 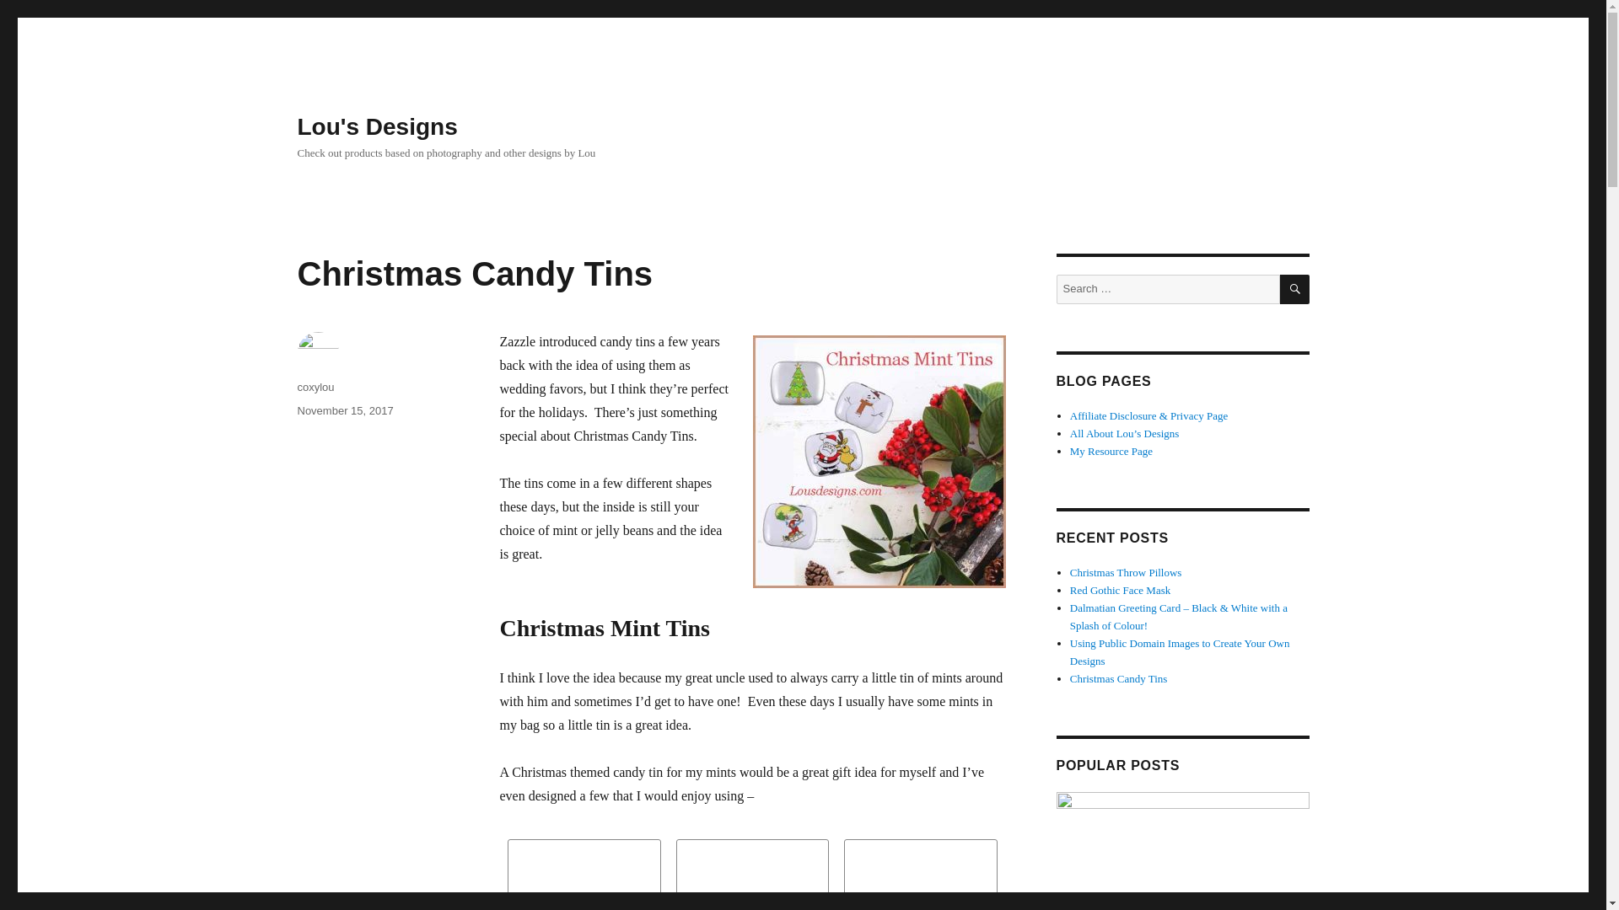 What do you see at coordinates (376, 126) in the screenshot?
I see `Lou's Designs` at bounding box center [376, 126].